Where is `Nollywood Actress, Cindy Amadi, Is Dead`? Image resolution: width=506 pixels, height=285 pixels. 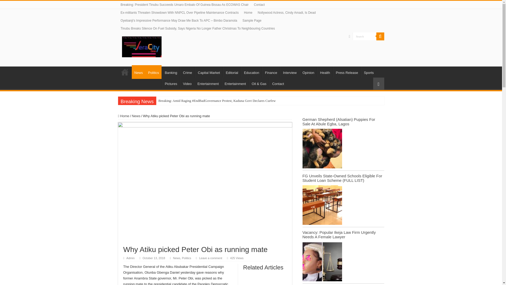 Nollywood Actress, Cindy Amadi, Is Dead is located at coordinates (286, 13).